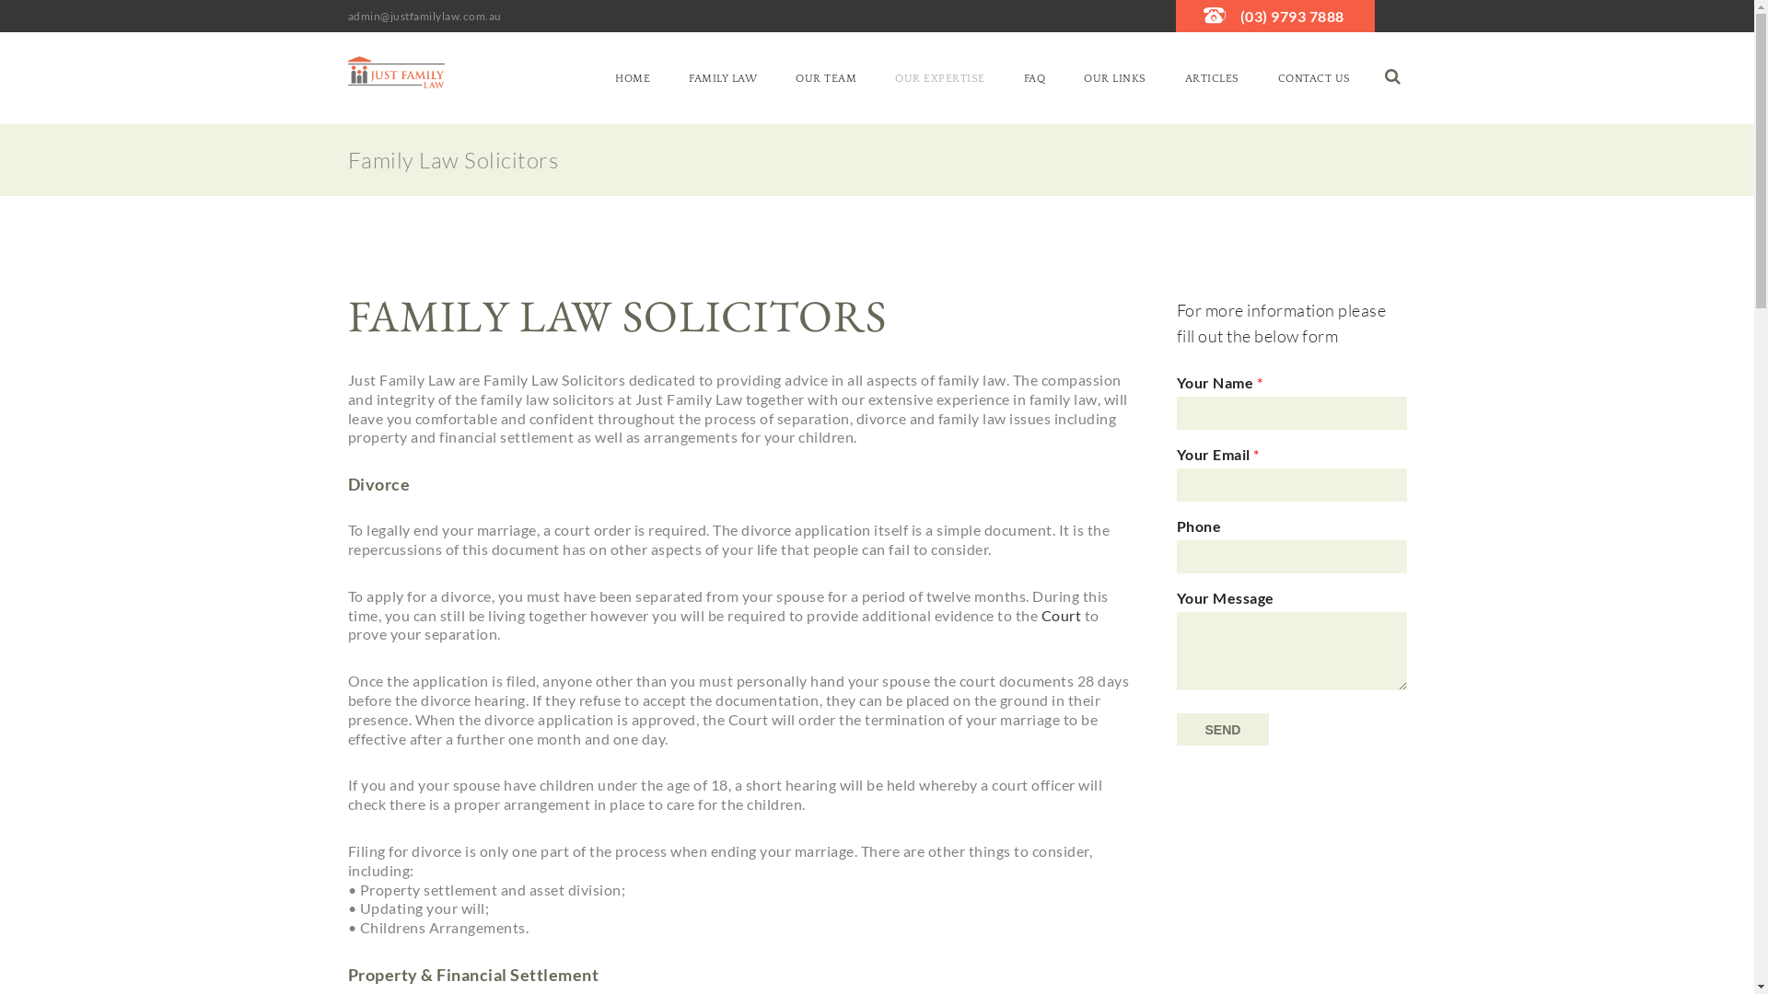  What do you see at coordinates (1115, 78) in the screenshot?
I see `OUR LINKS` at bounding box center [1115, 78].